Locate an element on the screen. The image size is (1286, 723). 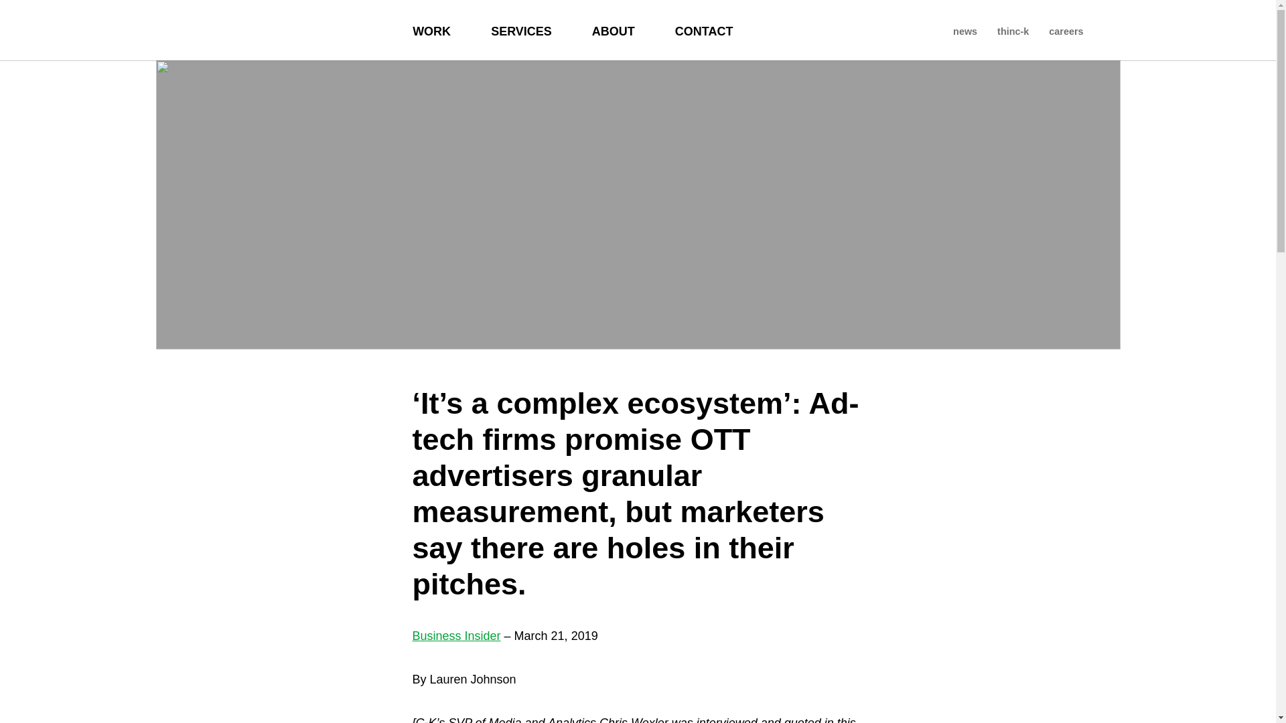
work is located at coordinates (431, 29).